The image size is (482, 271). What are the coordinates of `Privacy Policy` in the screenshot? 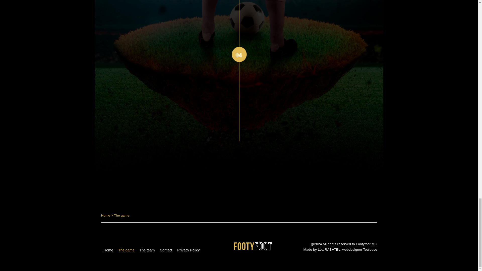 It's located at (188, 250).